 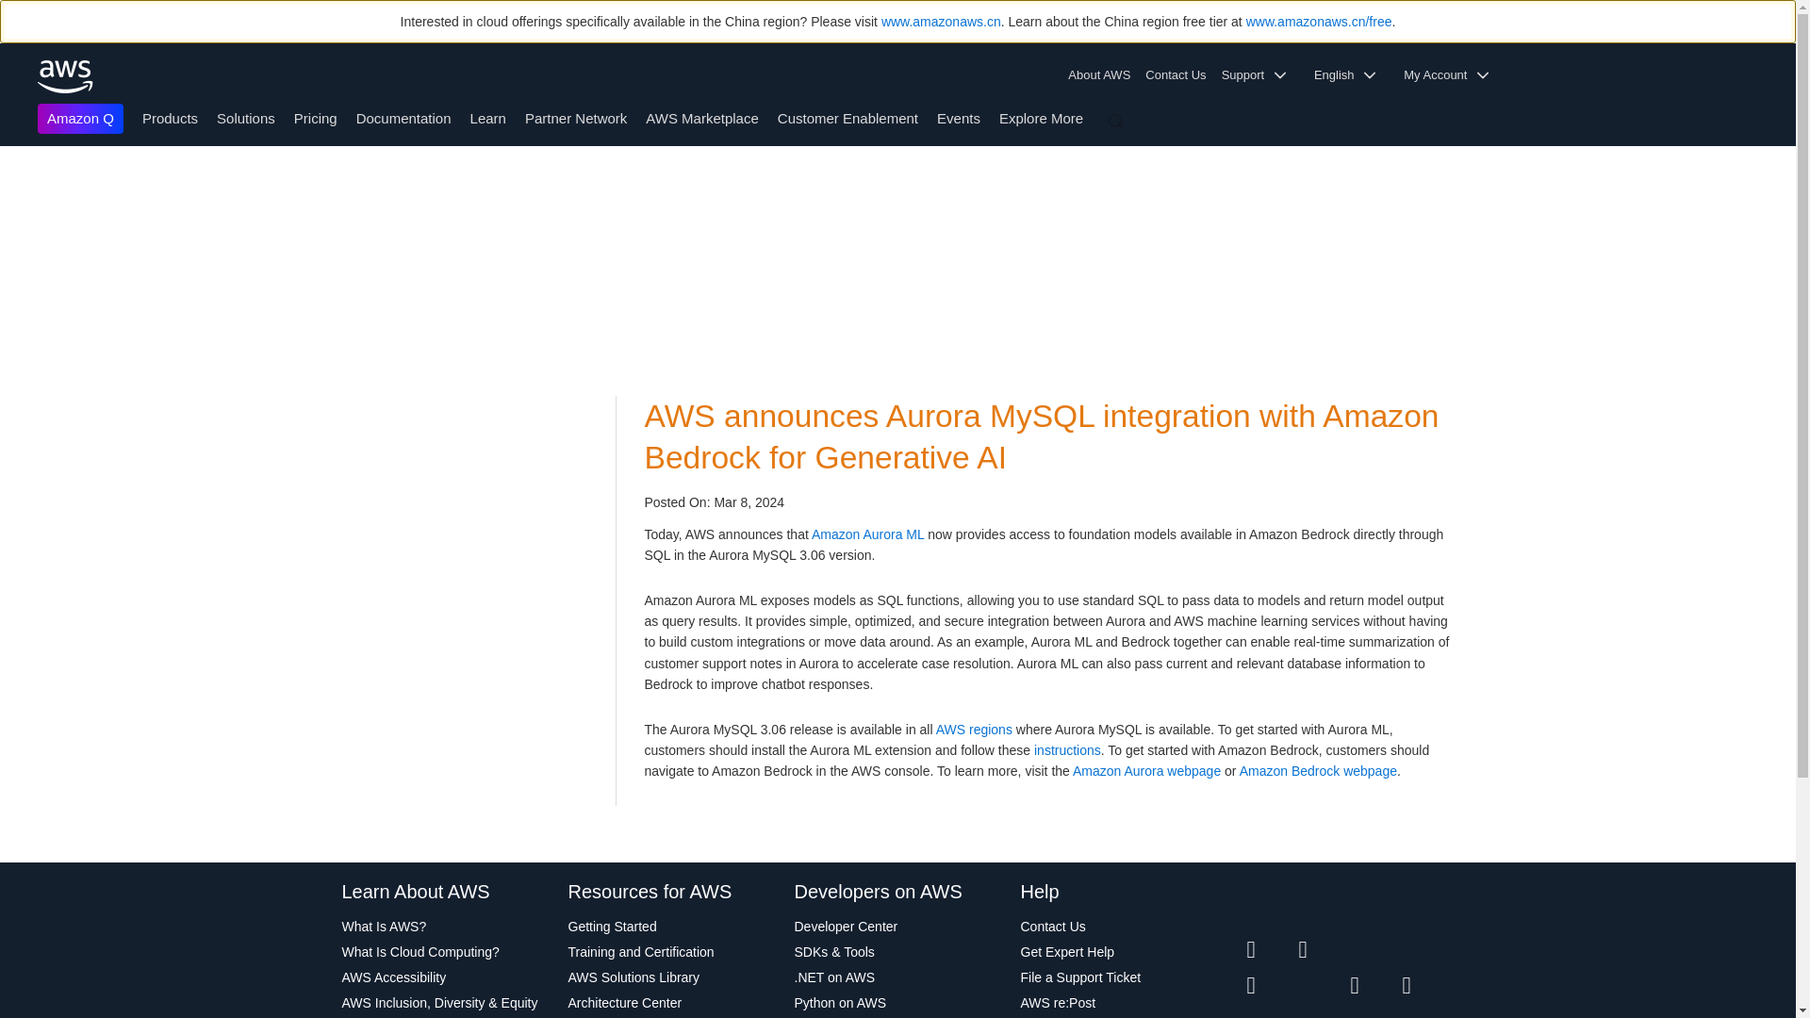 I want to click on Documentation, so click(x=403, y=117).